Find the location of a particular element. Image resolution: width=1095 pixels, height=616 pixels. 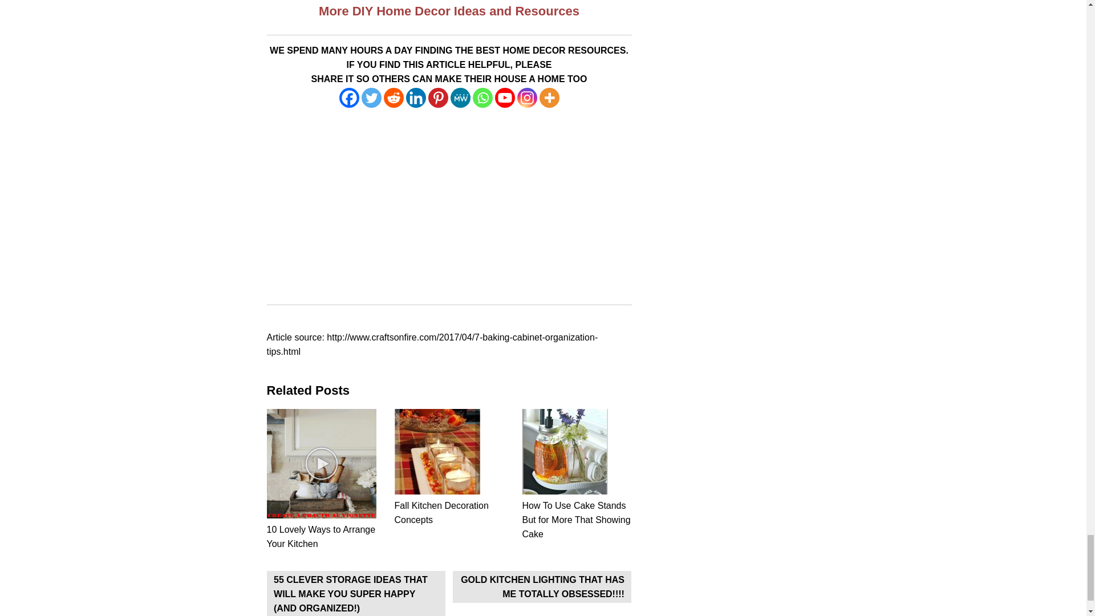

Facebook is located at coordinates (348, 98).